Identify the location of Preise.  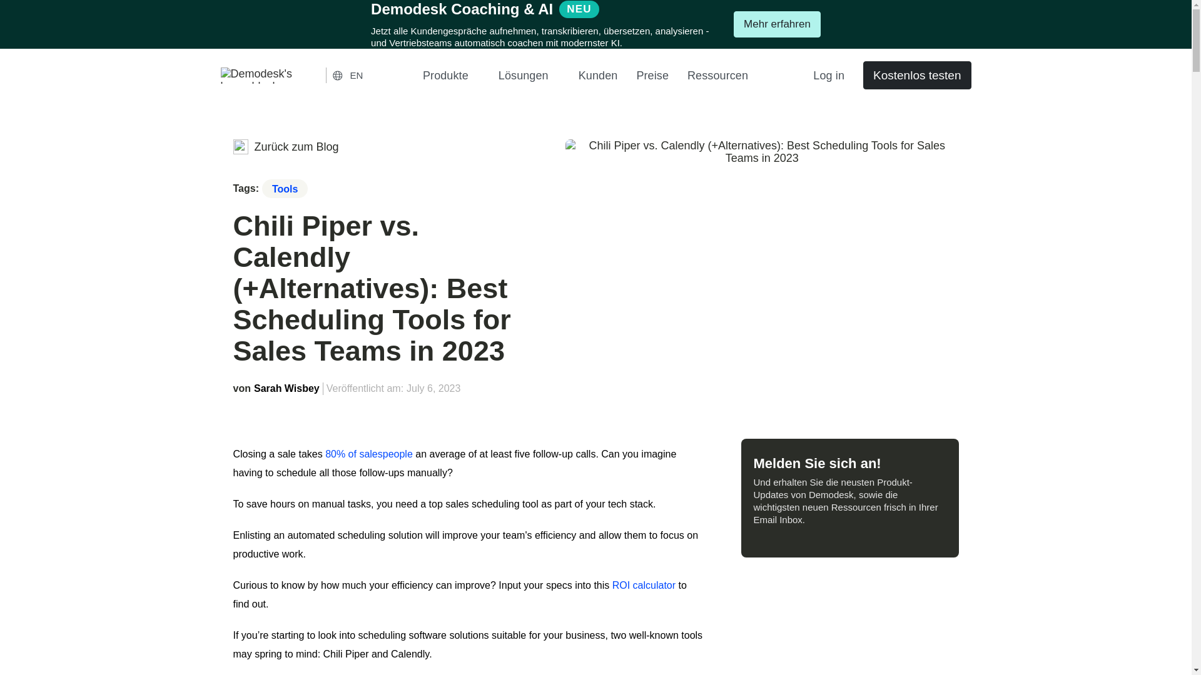
(652, 75).